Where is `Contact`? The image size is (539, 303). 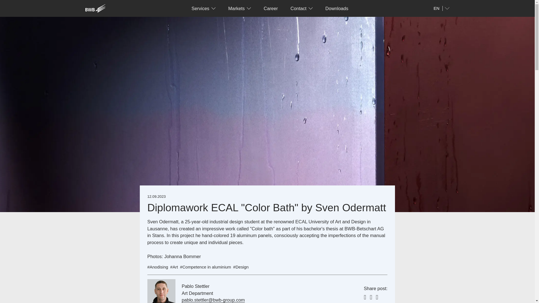 Contact is located at coordinates (302, 8).